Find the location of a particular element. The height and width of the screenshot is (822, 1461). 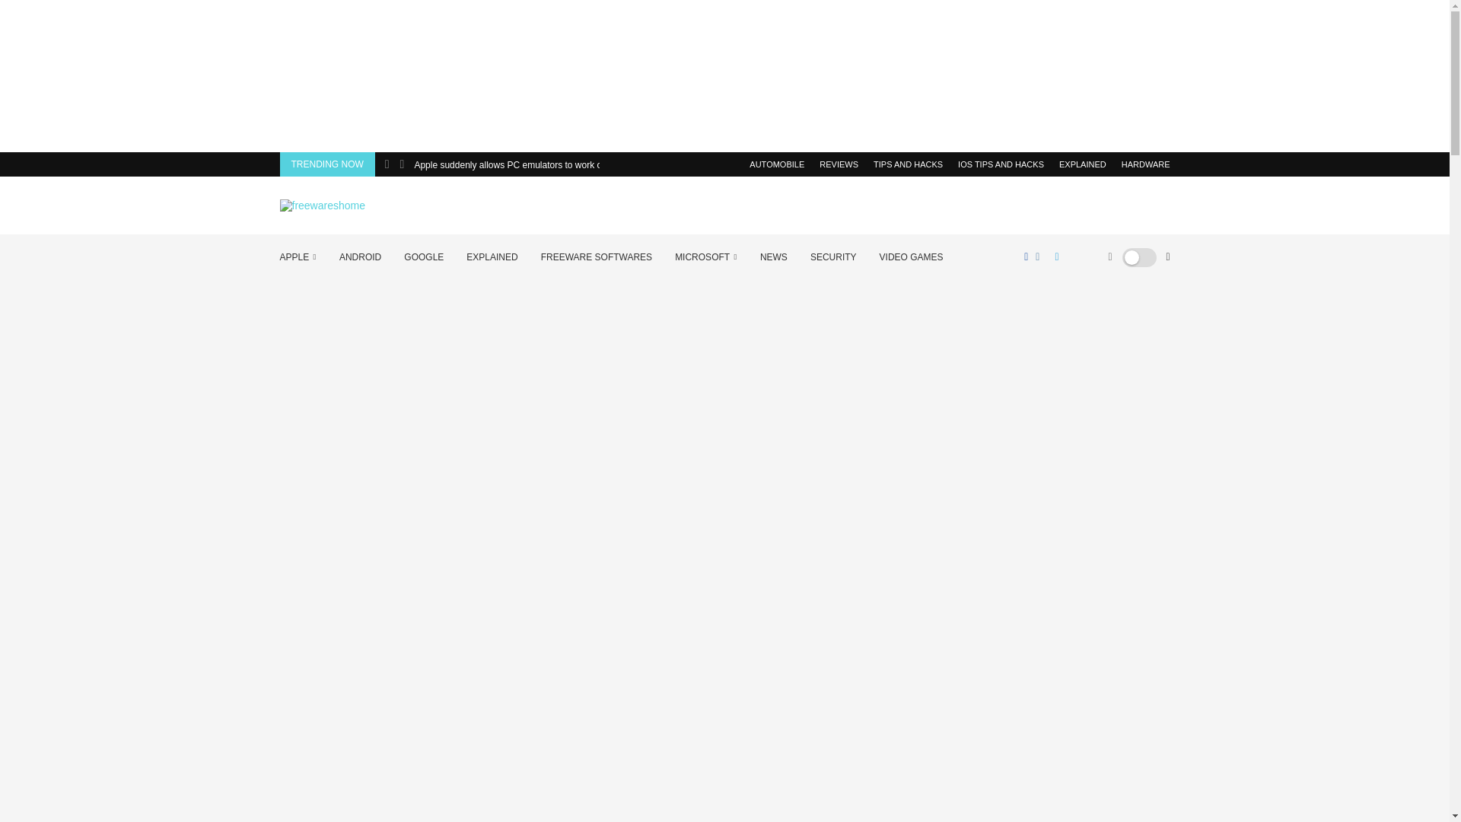

AUTOMOBILE is located at coordinates (776, 164).